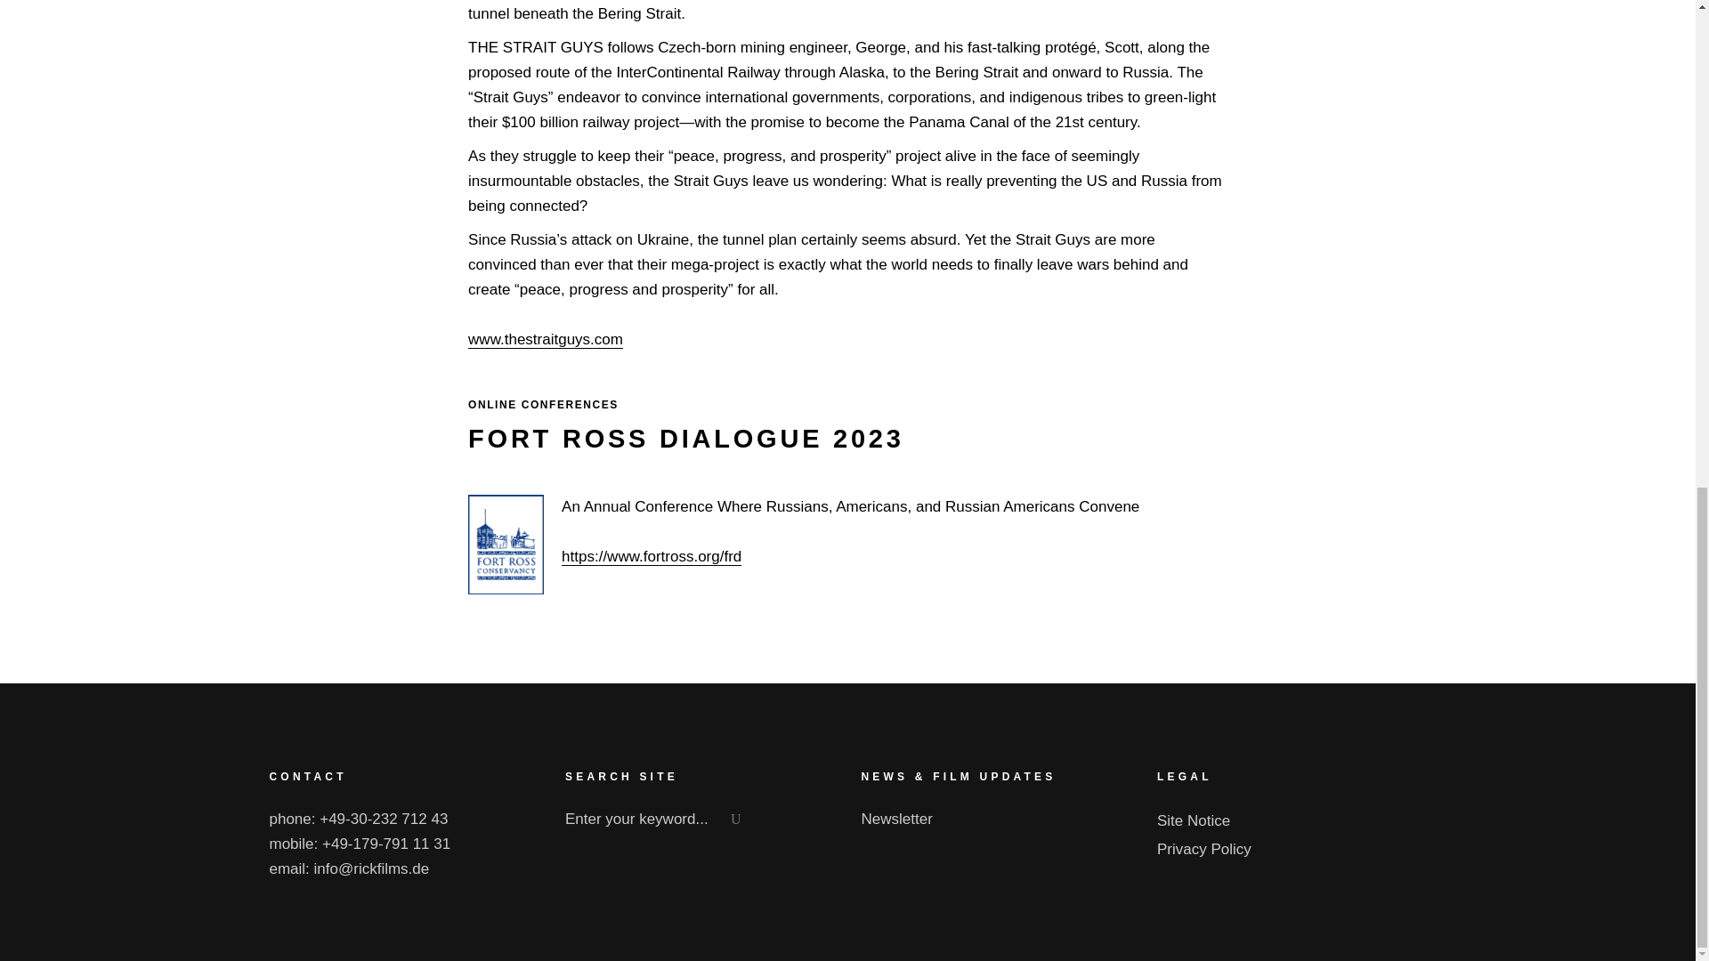  I want to click on www.thestraitguys.com, so click(546, 340).